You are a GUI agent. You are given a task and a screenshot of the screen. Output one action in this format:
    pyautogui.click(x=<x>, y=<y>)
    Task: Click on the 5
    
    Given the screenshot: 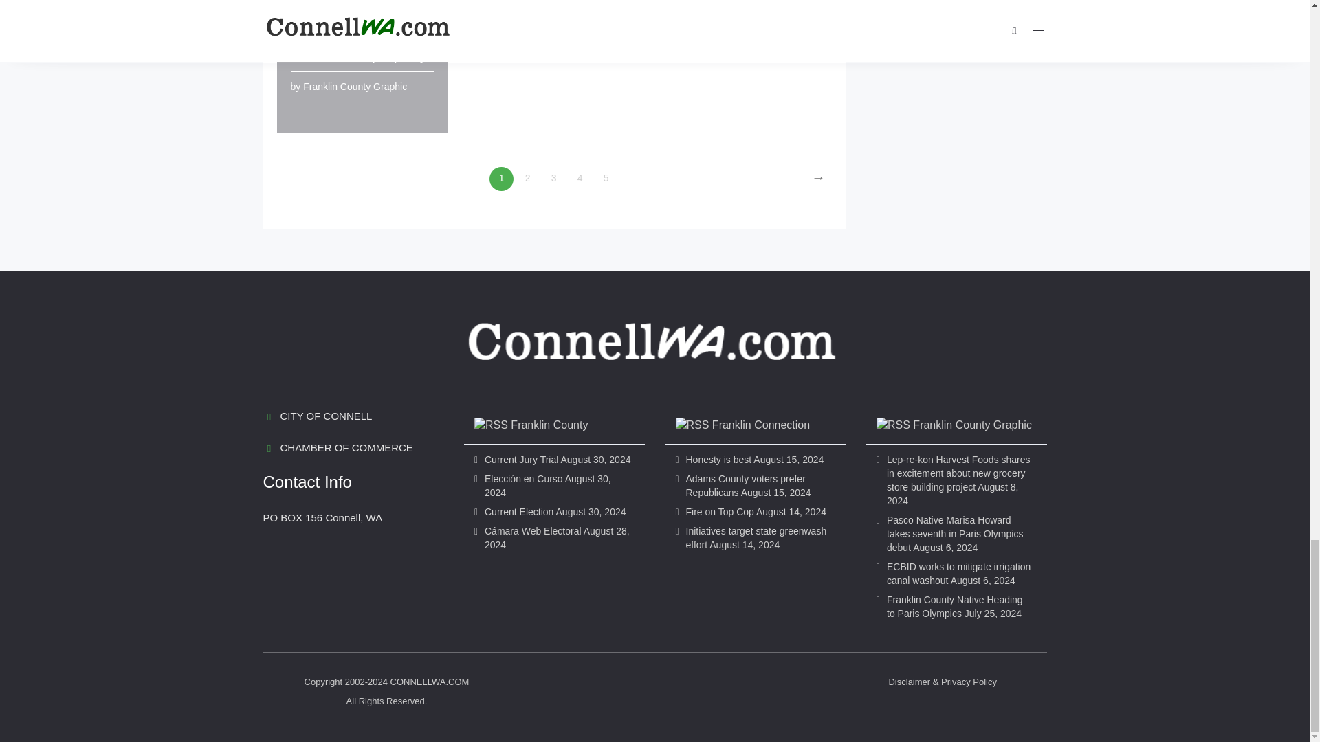 What is the action you would take?
    pyautogui.click(x=606, y=179)
    